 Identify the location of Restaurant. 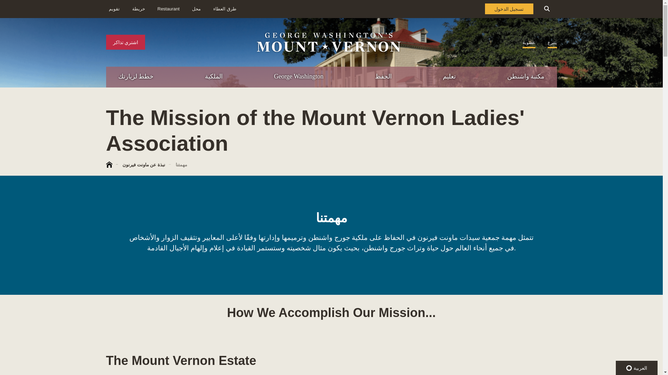
(196, 9).